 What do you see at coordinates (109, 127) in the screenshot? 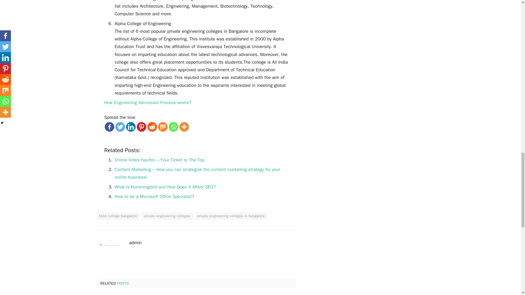
I see `Facebook` at bounding box center [109, 127].